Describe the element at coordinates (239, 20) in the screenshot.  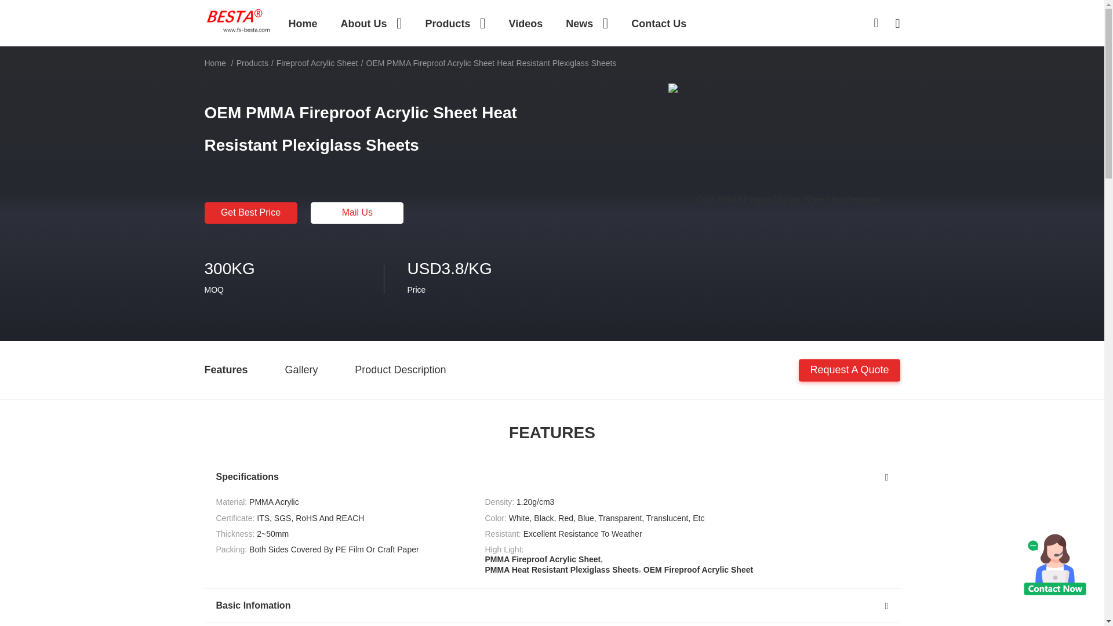
I see `BESTA ACRYLIC CO., LTD.` at that location.